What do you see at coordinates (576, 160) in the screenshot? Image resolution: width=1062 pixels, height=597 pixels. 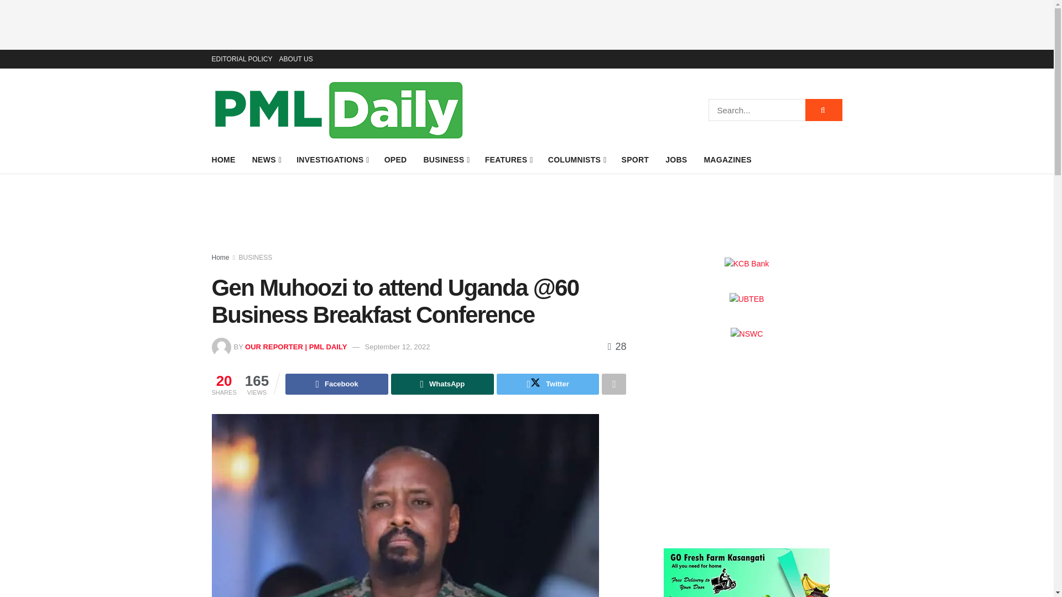 I see `COLUMNISTS` at bounding box center [576, 160].